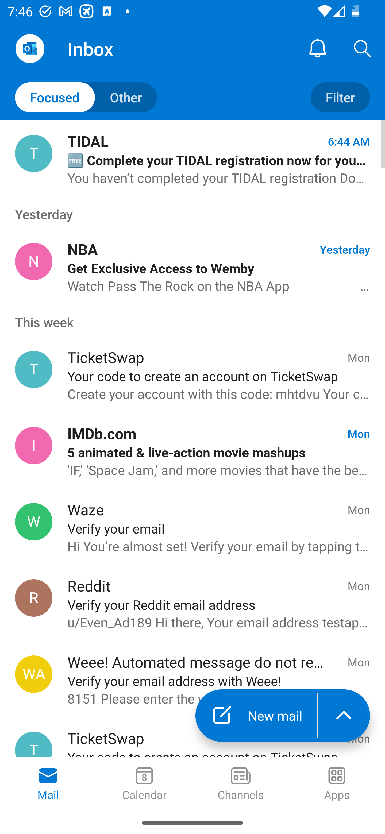 Image resolution: width=385 pixels, height=834 pixels. What do you see at coordinates (34, 369) in the screenshot?
I see `TicketSwap, info@ticketswap.com` at bounding box center [34, 369].